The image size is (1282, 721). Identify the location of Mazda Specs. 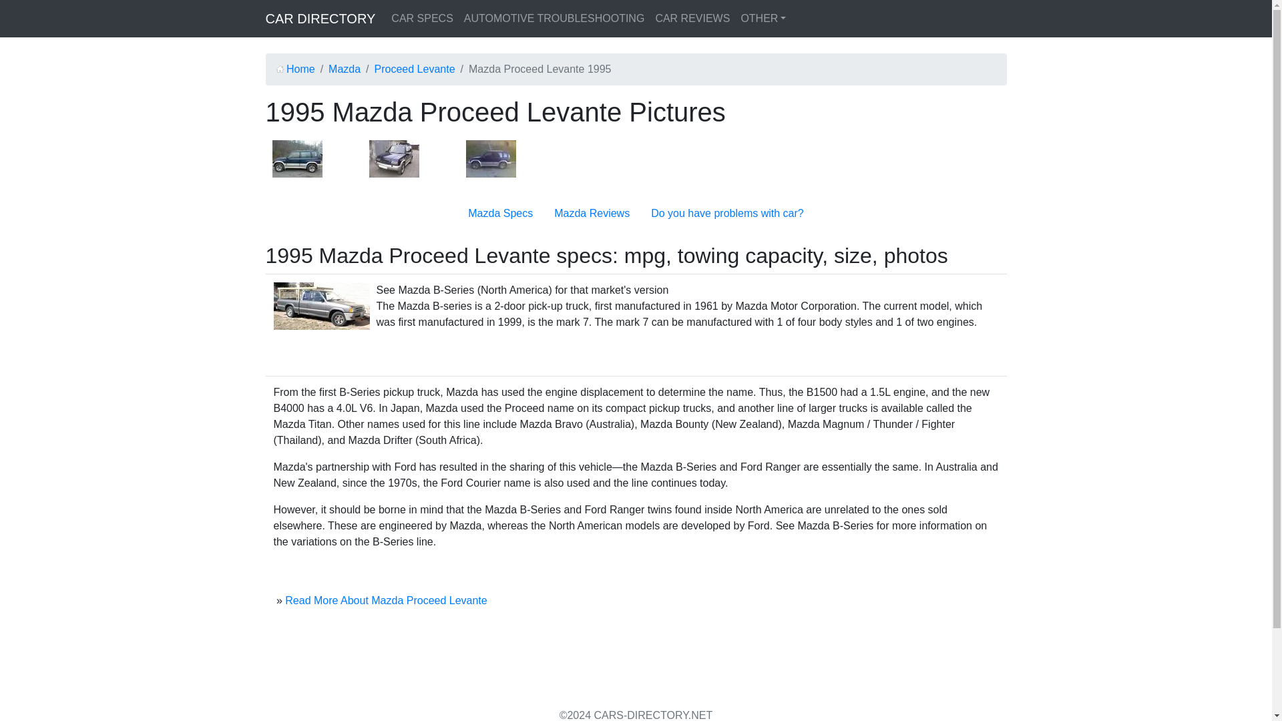
(500, 214).